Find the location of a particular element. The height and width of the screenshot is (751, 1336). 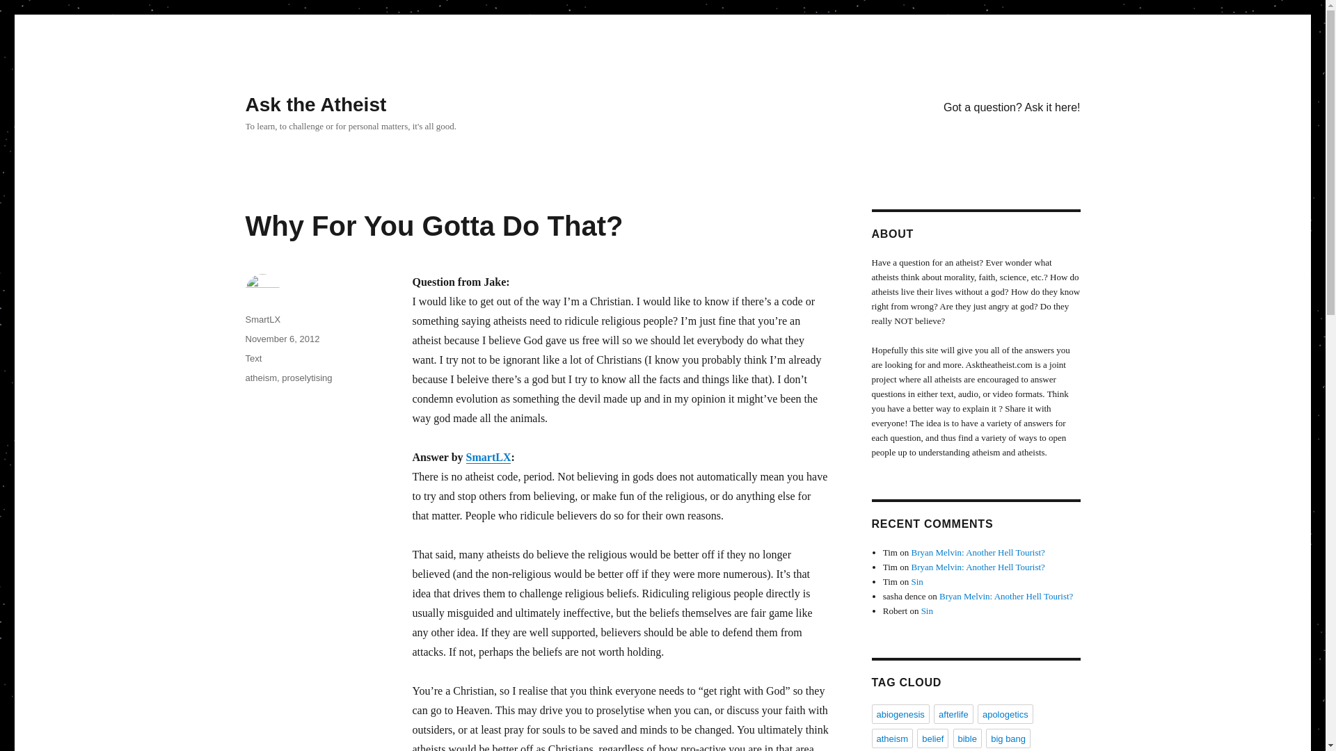

apologetics is located at coordinates (1005, 714).